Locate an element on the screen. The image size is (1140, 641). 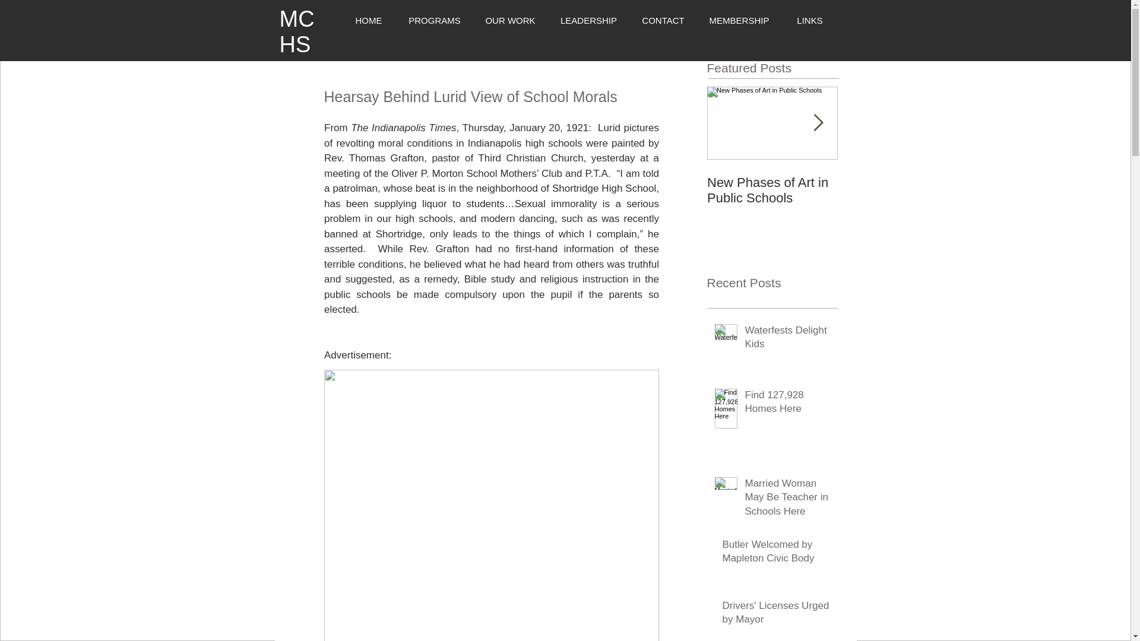
PROGRAMS is located at coordinates (435, 20).